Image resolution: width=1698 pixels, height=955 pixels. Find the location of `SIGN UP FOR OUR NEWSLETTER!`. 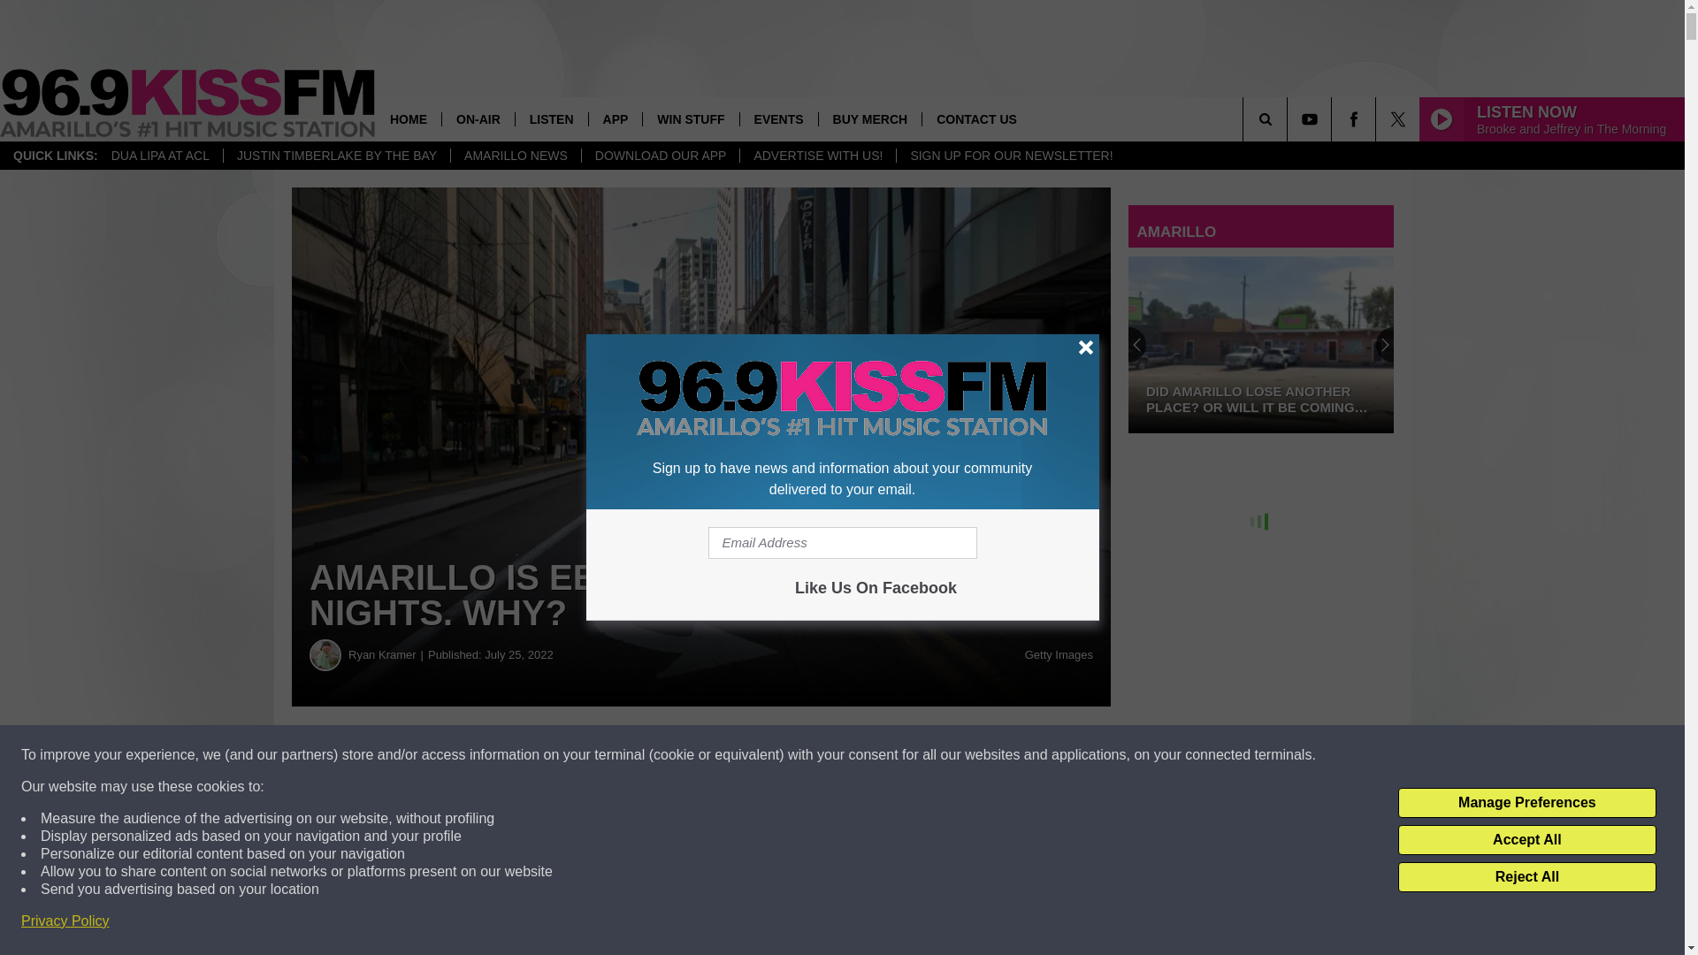

SIGN UP FOR OUR NEWSLETTER! is located at coordinates (1010, 156).